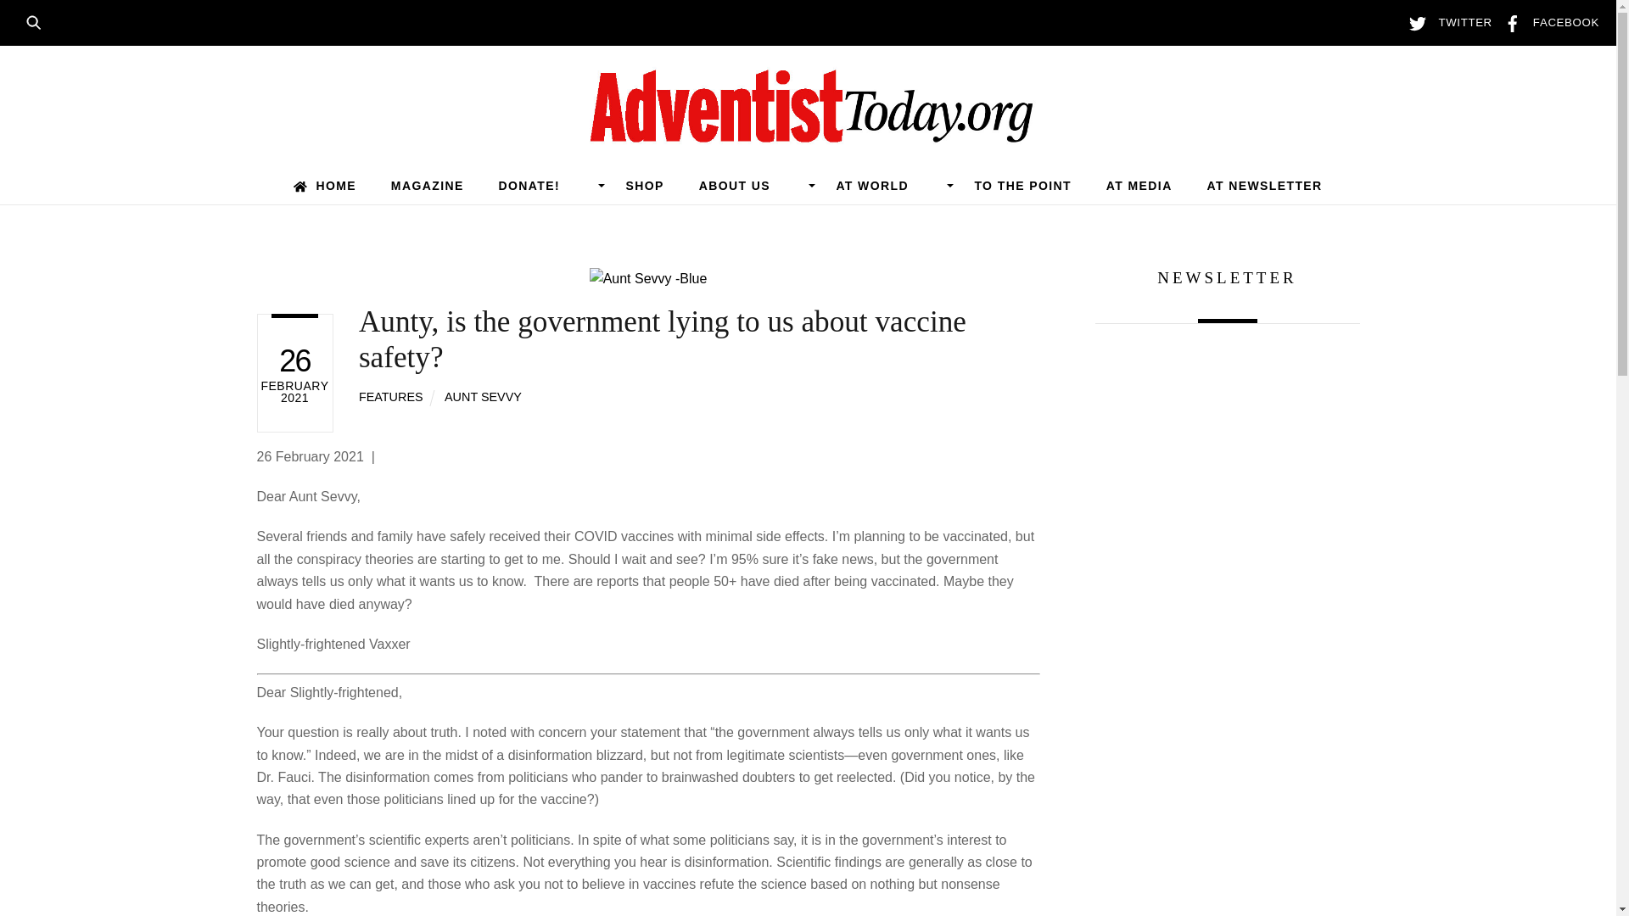  Describe the element at coordinates (749, 185) in the screenshot. I see `ABOUT US` at that location.